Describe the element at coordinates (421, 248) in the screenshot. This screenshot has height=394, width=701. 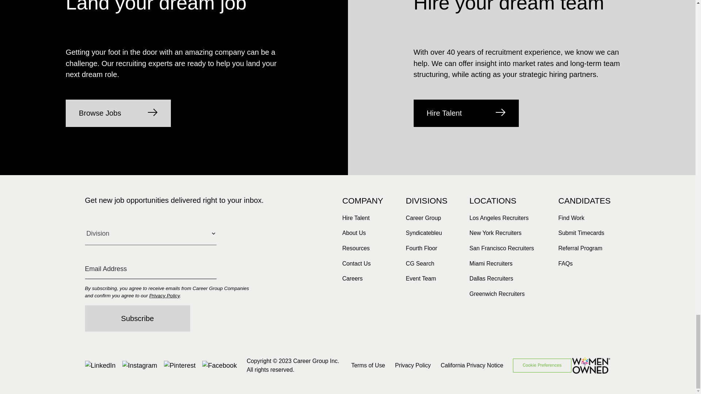
I see `Fourth Floor` at that location.